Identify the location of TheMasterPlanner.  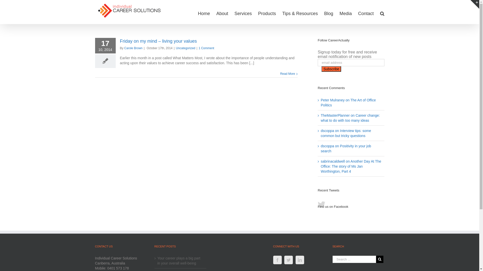
(335, 115).